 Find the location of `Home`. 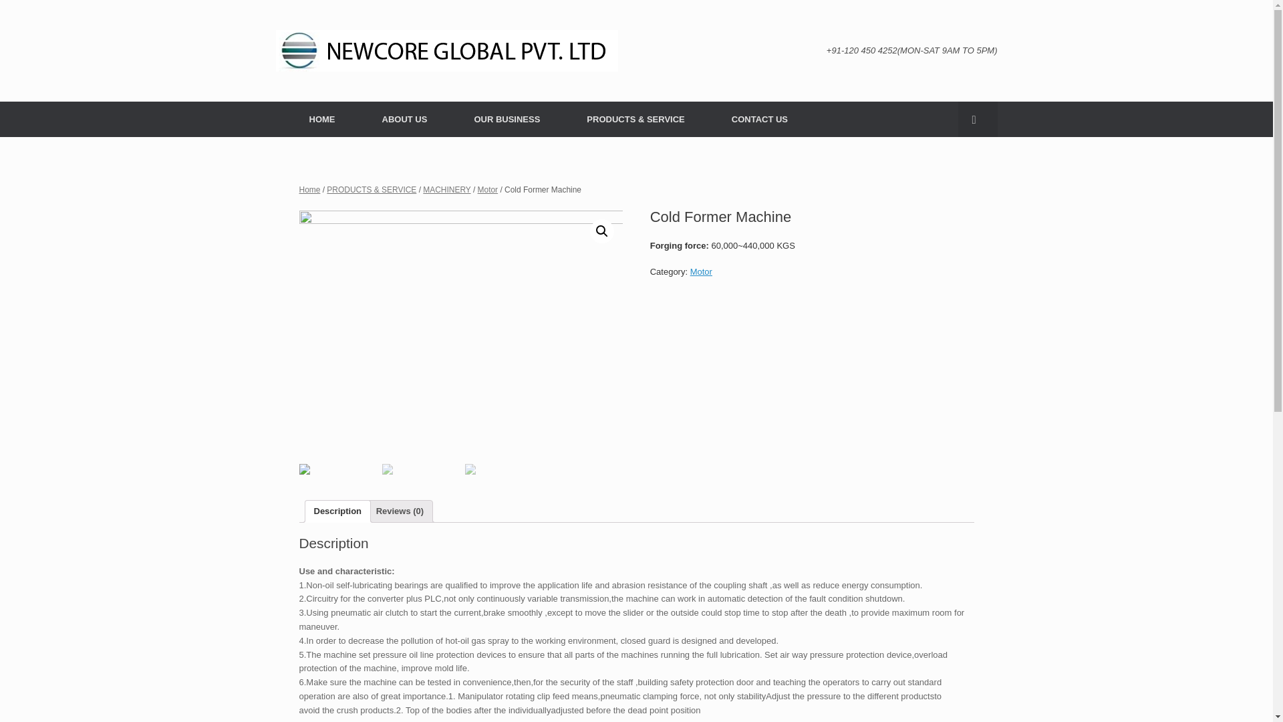

Home is located at coordinates (310, 189).